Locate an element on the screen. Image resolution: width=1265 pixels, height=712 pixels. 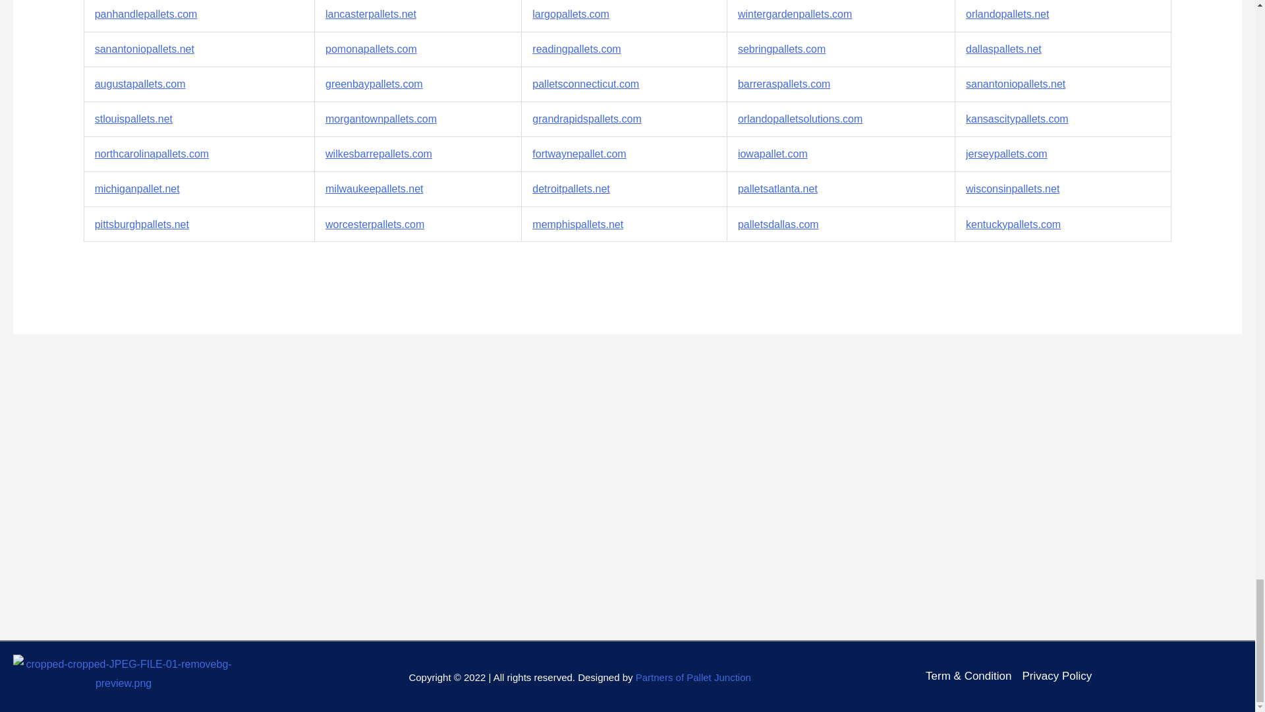
lancasterpallets.net is located at coordinates (370, 14).